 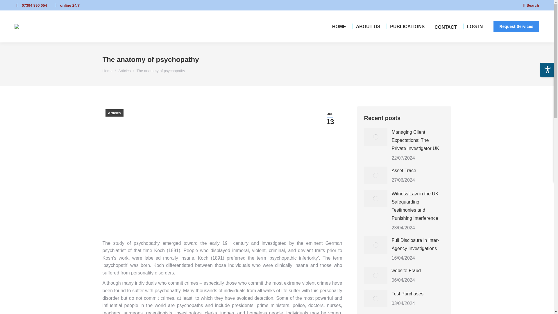 What do you see at coordinates (516, 26) in the screenshot?
I see `Request Services` at bounding box center [516, 26].